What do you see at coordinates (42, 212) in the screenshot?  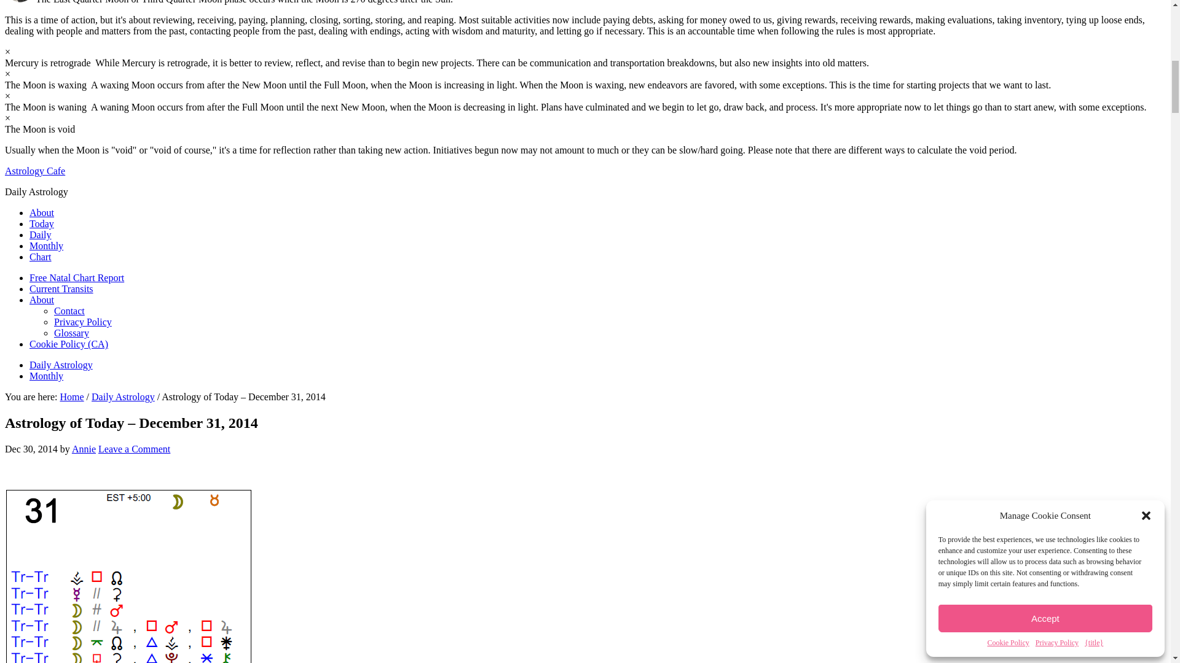 I see `About` at bounding box center [42, 212].